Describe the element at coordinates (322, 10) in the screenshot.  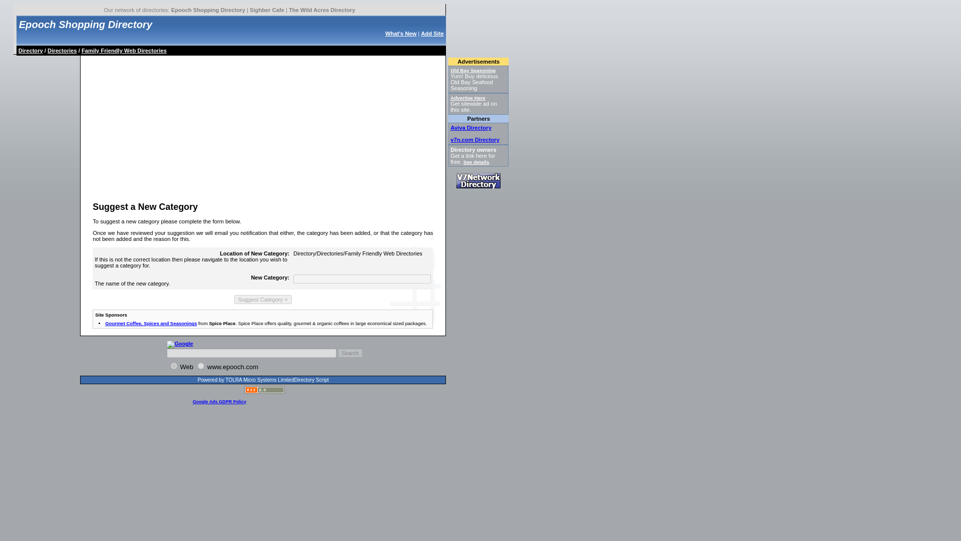
I see `Paid Review - The Wild Acres Web Directory` at that location.